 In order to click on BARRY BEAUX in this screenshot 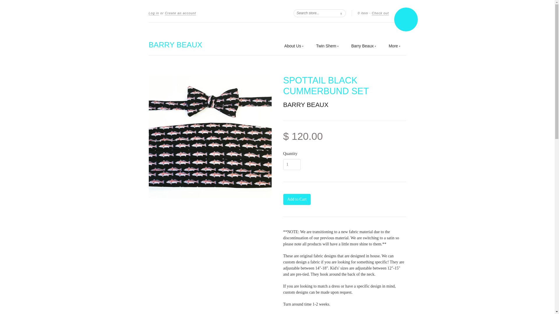, I will do `click(306, 105)`.